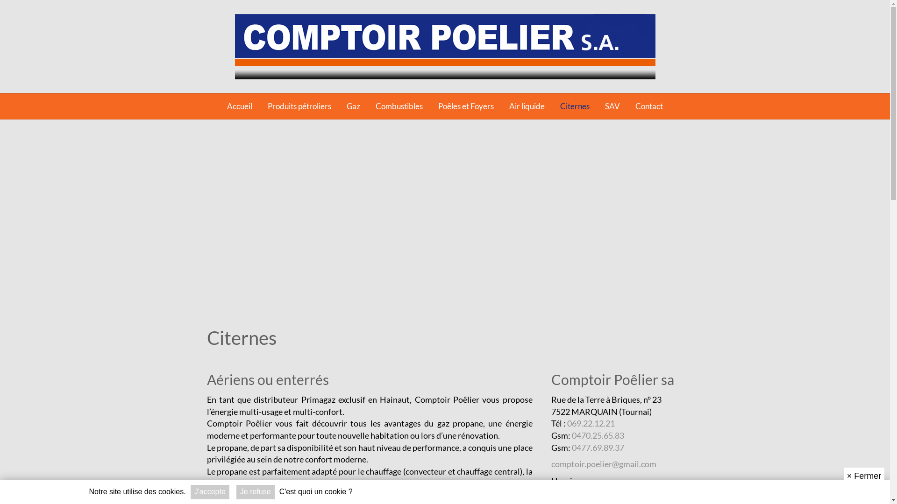 The width and height of the screenshot is (897, 504). What do you see at coordinates (598, 435) in the screenshot?
I see `0470.25.65.83` at bounding box center [598, 435].